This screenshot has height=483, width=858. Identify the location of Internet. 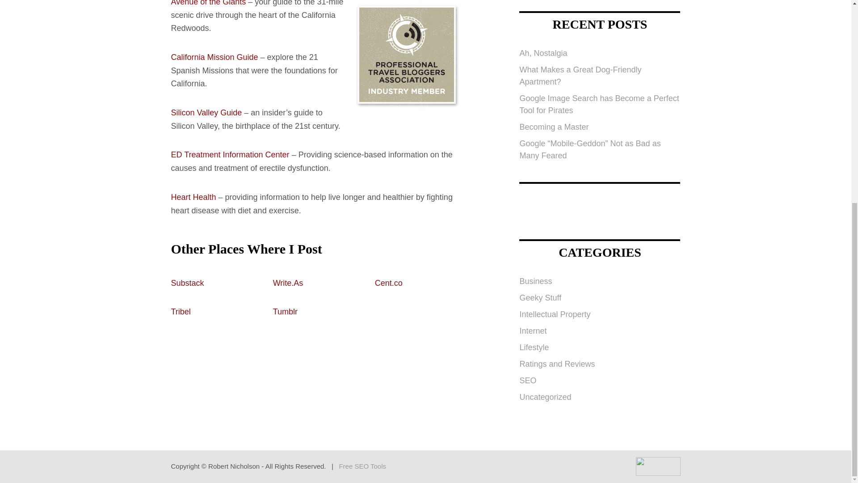
(533, 331).